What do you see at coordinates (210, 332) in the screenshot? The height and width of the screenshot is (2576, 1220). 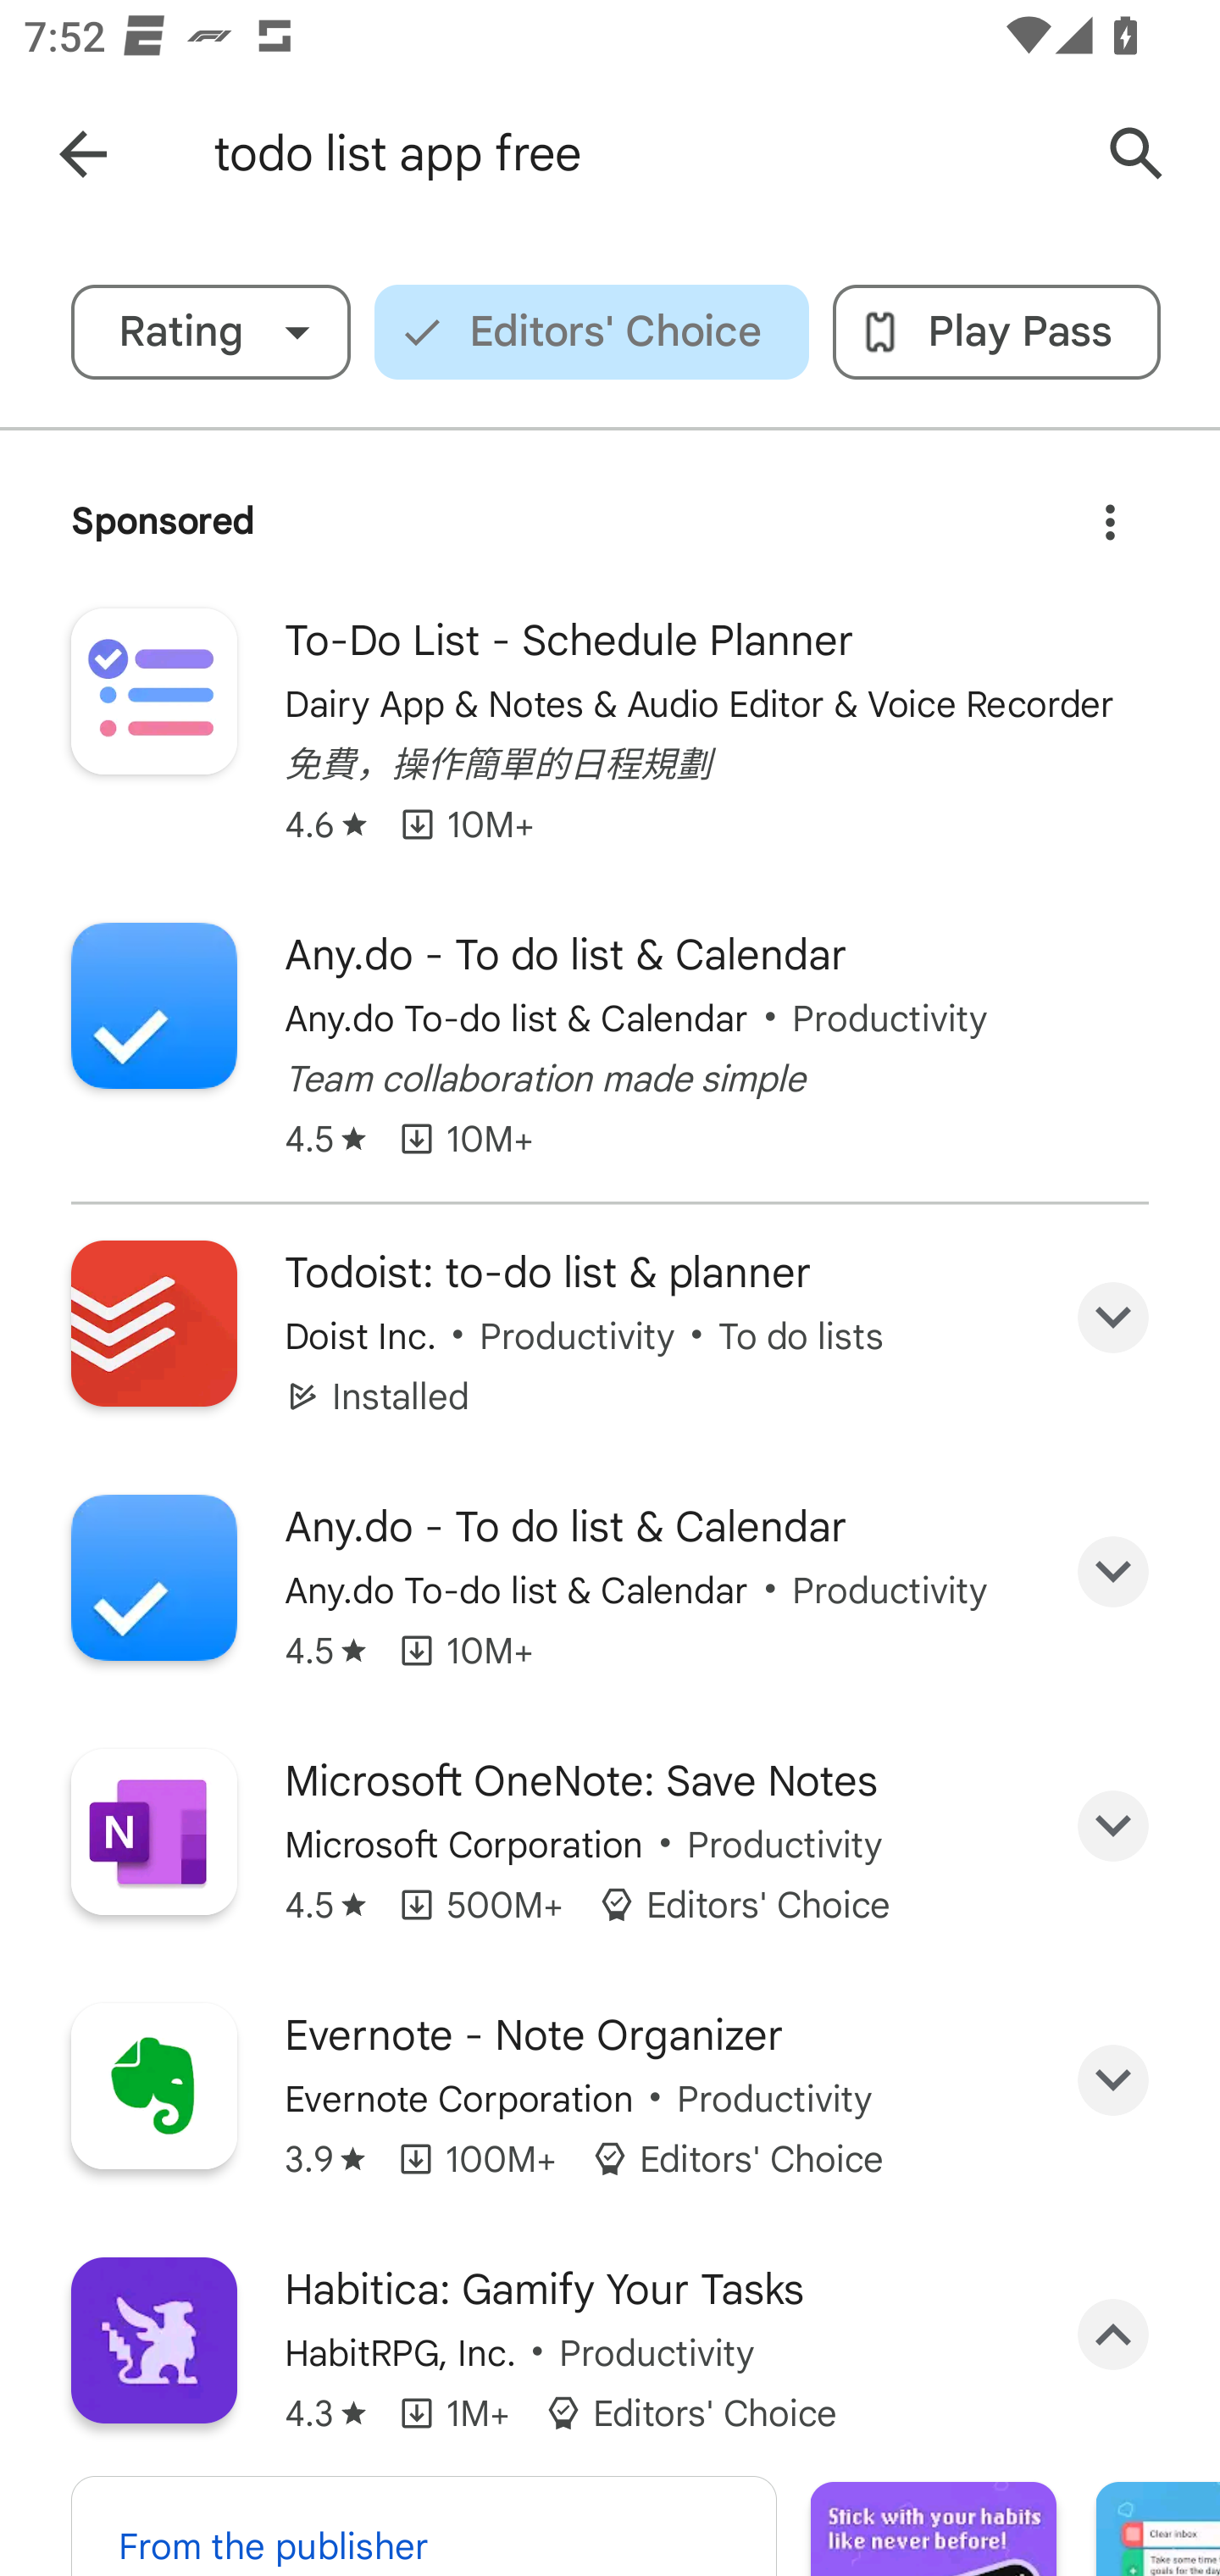 I see `Rating - double tap to change the filter` at bounding box center [210, 332].